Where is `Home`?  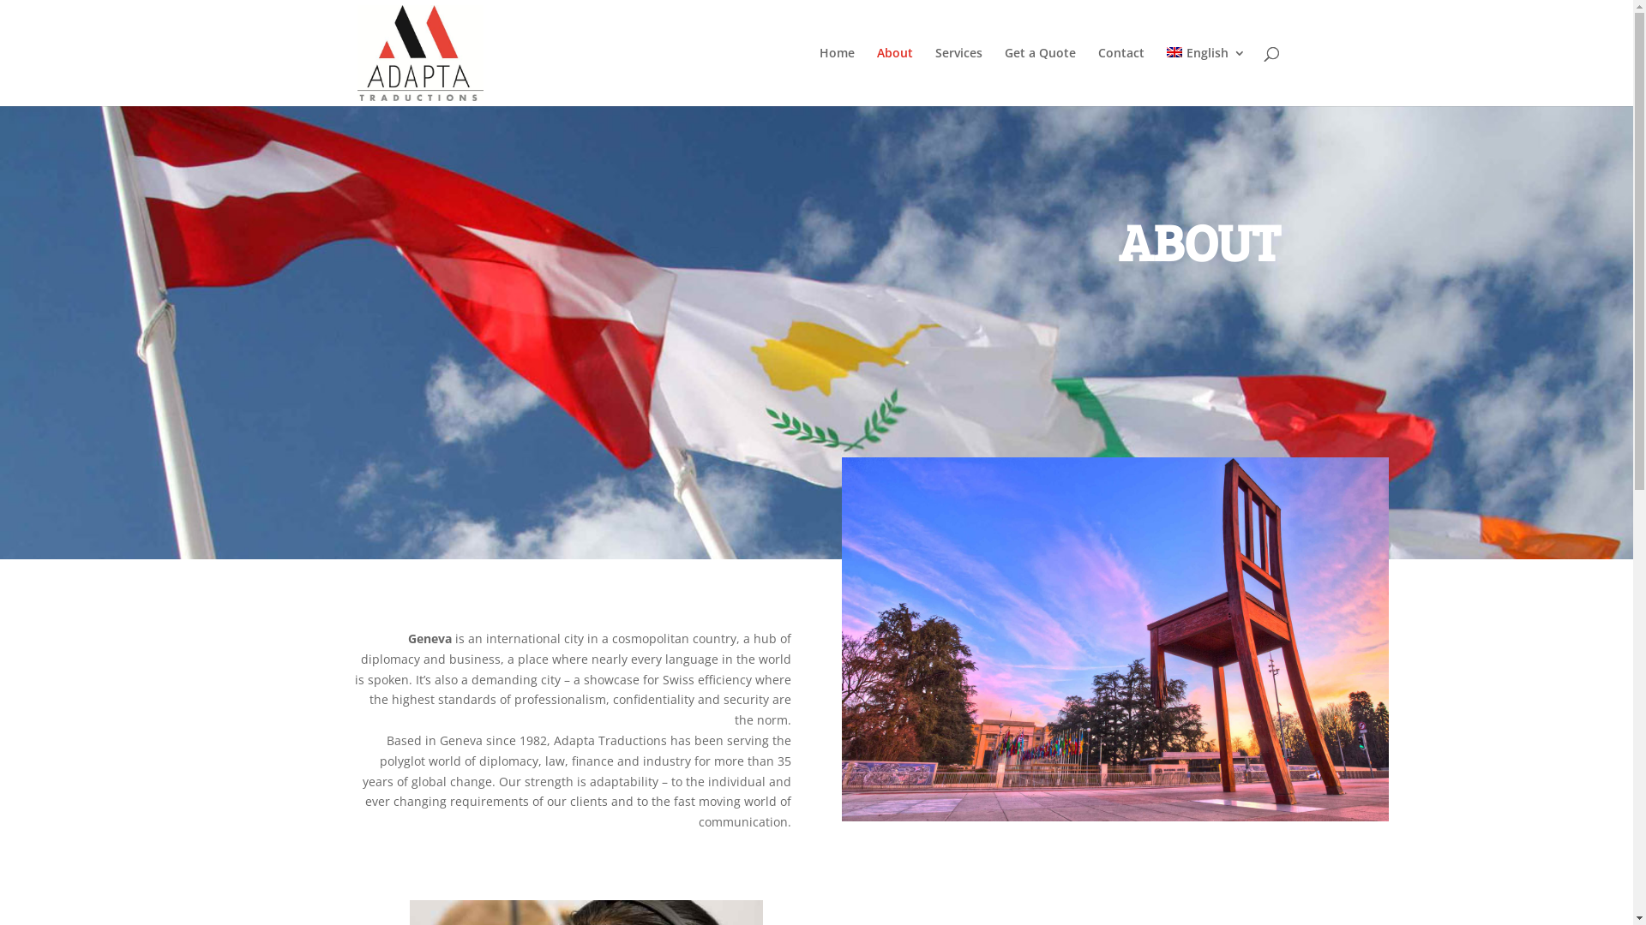
Home is located at coordinates (837, 77).